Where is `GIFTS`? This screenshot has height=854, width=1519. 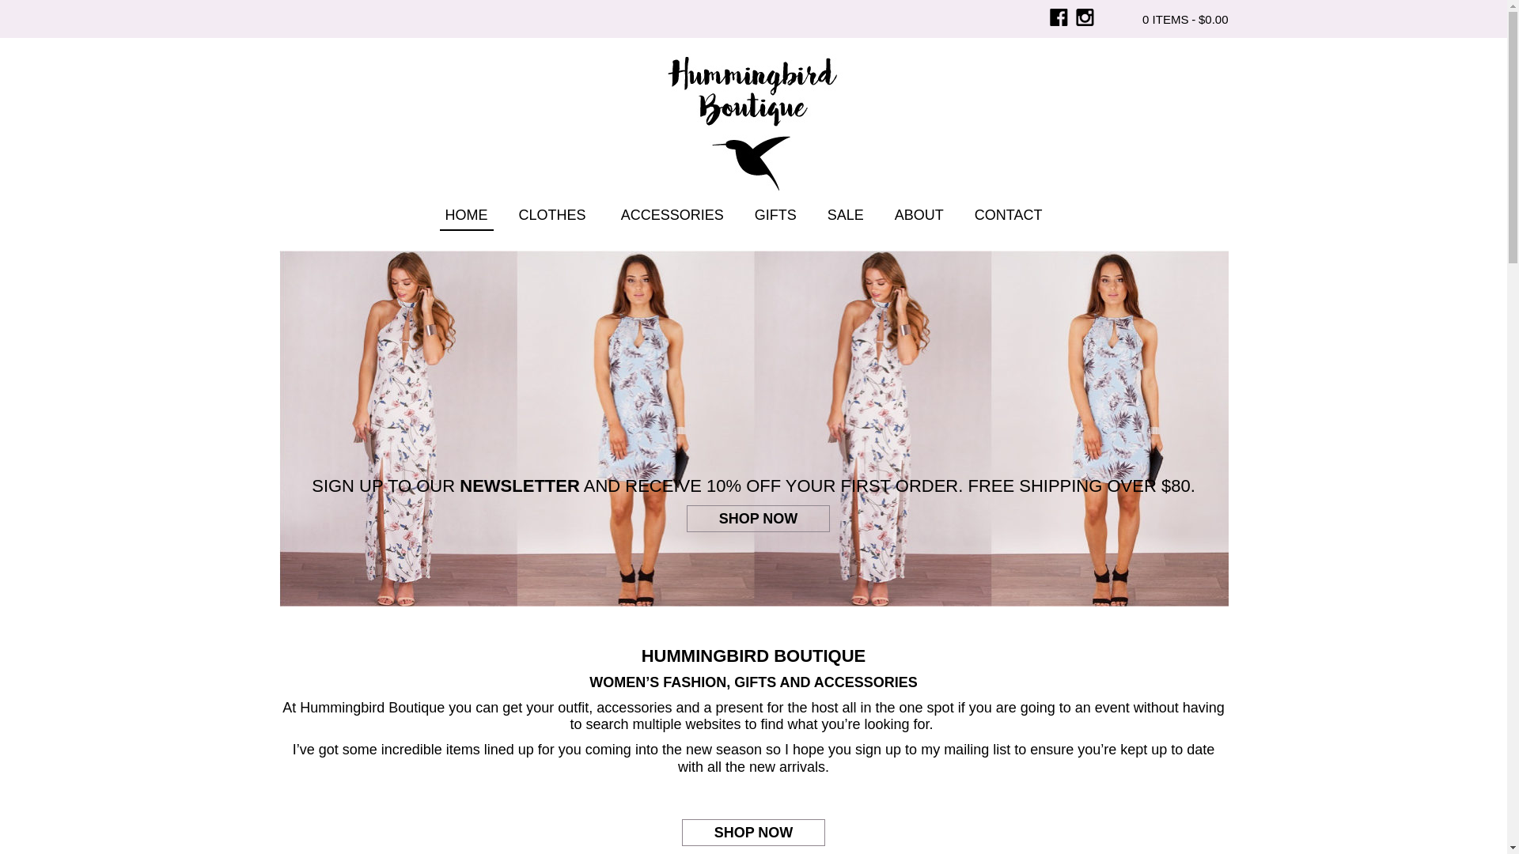
GIFTS is located at coordinates (775, 218).